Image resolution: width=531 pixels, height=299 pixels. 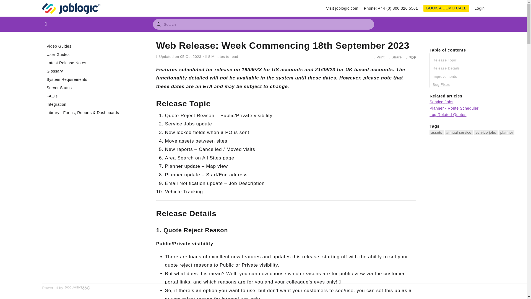 I want to click on Release Details, so click(x=473, y=68).